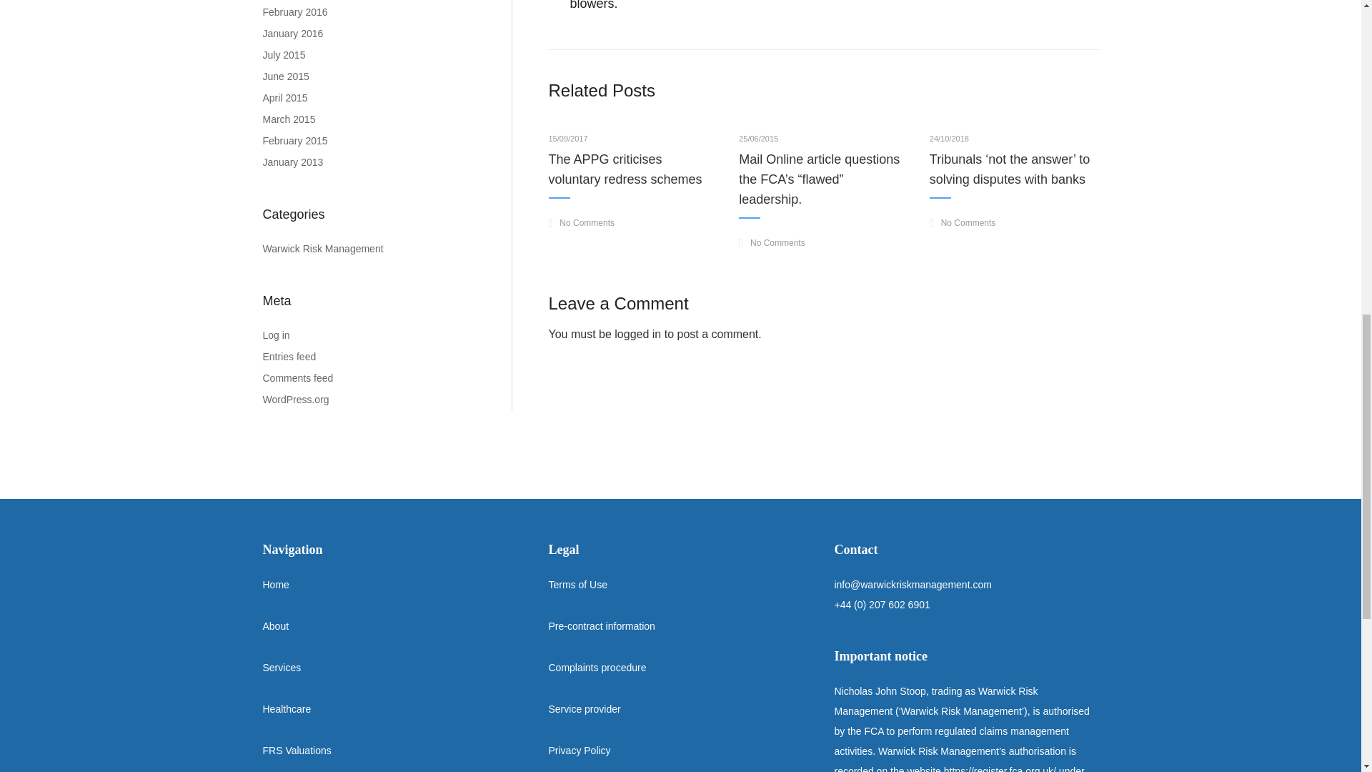 The height and width of the screenshot is (772, 1372). I want to click on No Comments, so click(963, 223).